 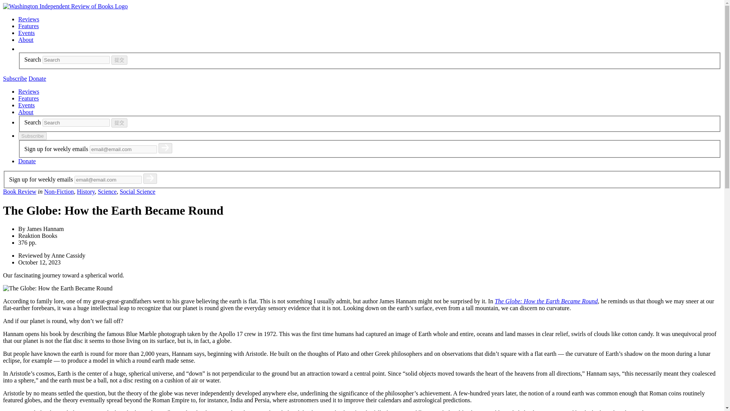 What do you see at coordinates (137, 191) in the screenshot?
I see `Social Science` at bounding box center [137, 191].